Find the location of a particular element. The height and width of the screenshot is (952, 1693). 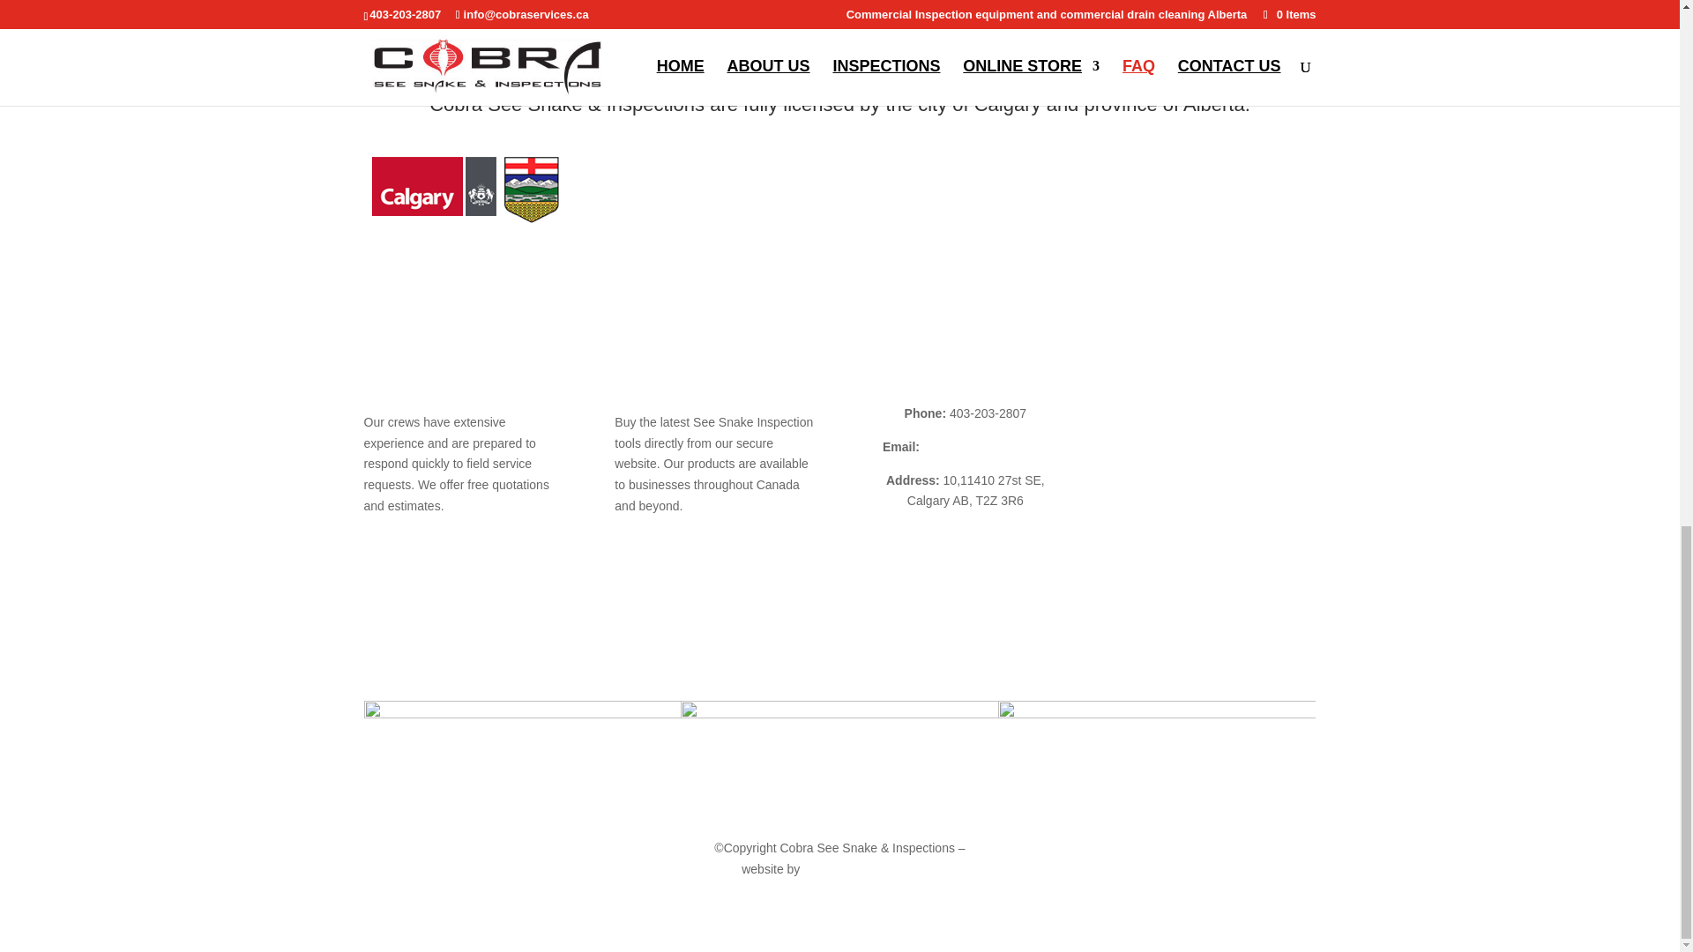

CONTACT INFORMATION is located at coordinates (965, 379).